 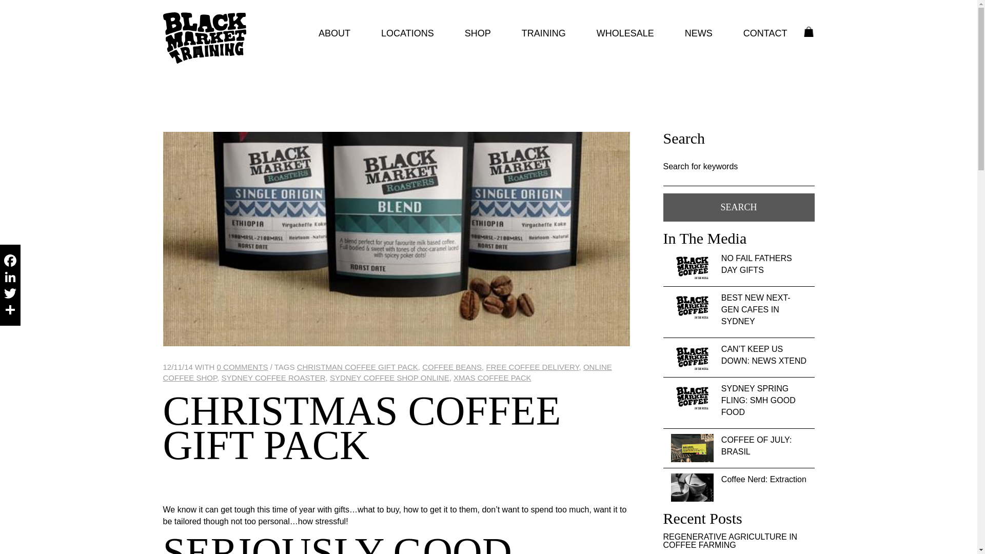 What do you see at coordinates (387, 372) in the screenshot?
I see `ONLINE COFFEE SHOP` at bounding box center [387, 372].